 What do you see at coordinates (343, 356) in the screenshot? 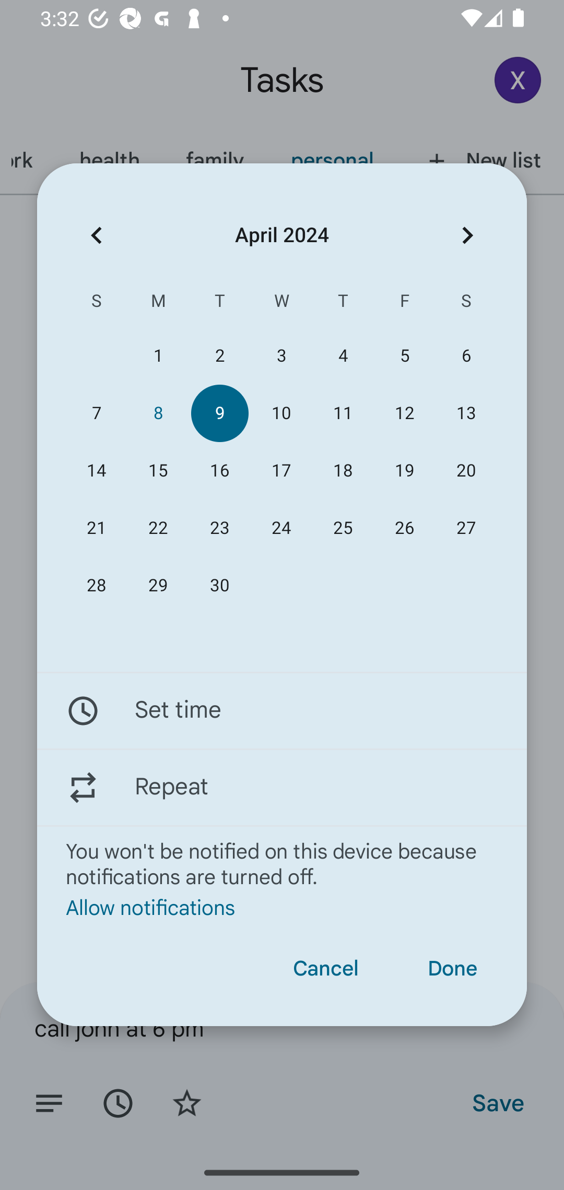
I see `4 04 April 2024` at bounding box center [343, 356].